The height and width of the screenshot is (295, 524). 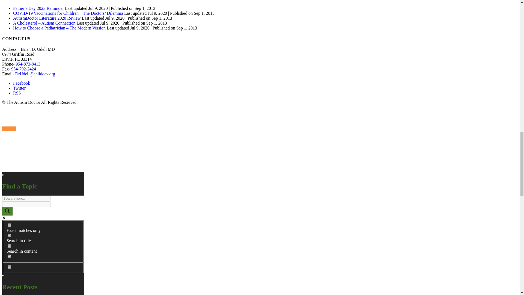 I want to click on excerpt, so click(x=9, y=256).